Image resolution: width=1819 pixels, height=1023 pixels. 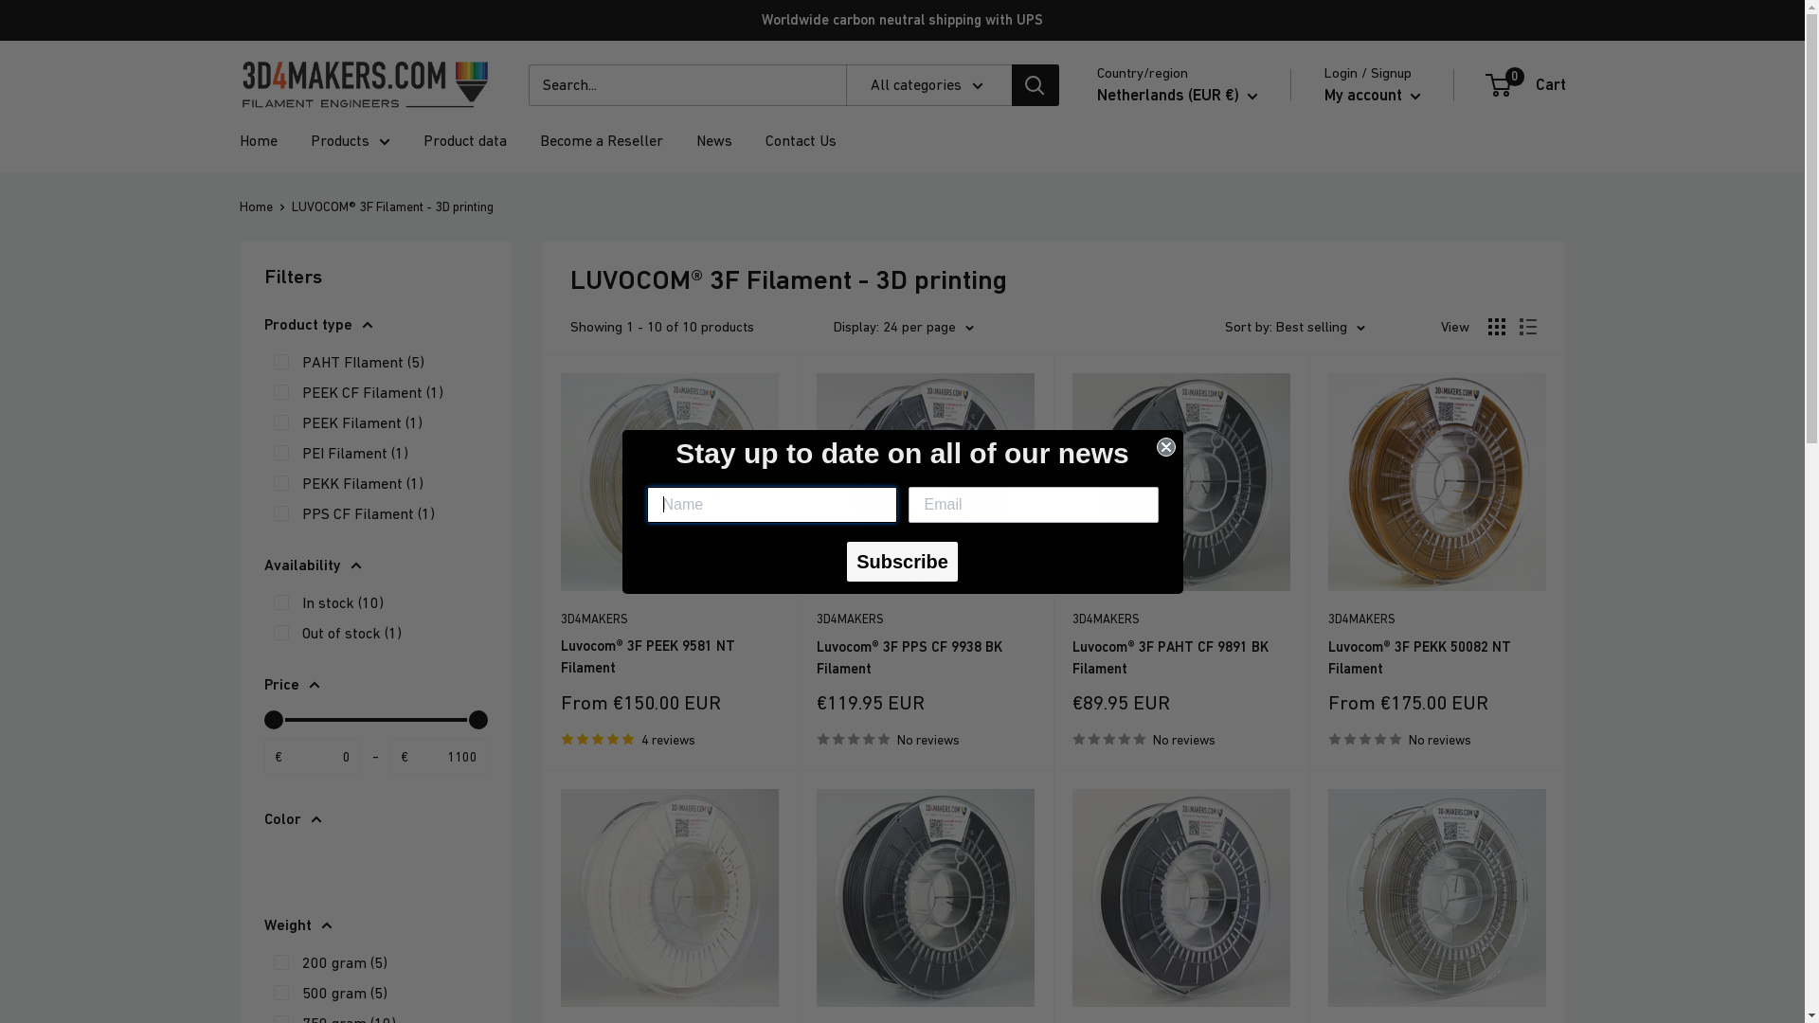 I want to click on AD, so click(x=1106, y=274).